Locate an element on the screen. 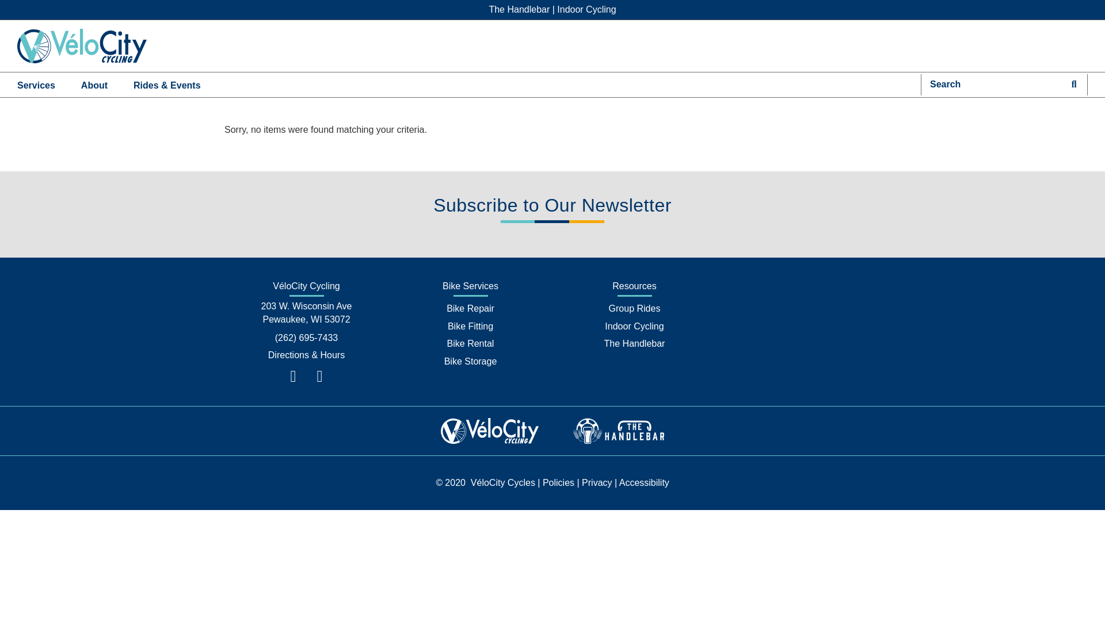  Accessibility is located at coordinates (644, 482).